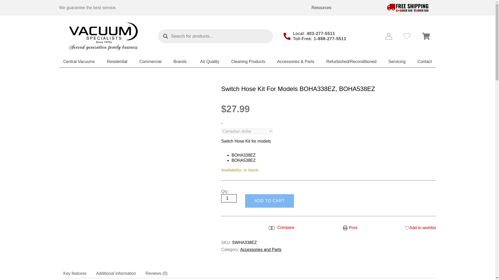 This screenshot has height=280, width=499. I want to click on Commercial, so click(150, 61).